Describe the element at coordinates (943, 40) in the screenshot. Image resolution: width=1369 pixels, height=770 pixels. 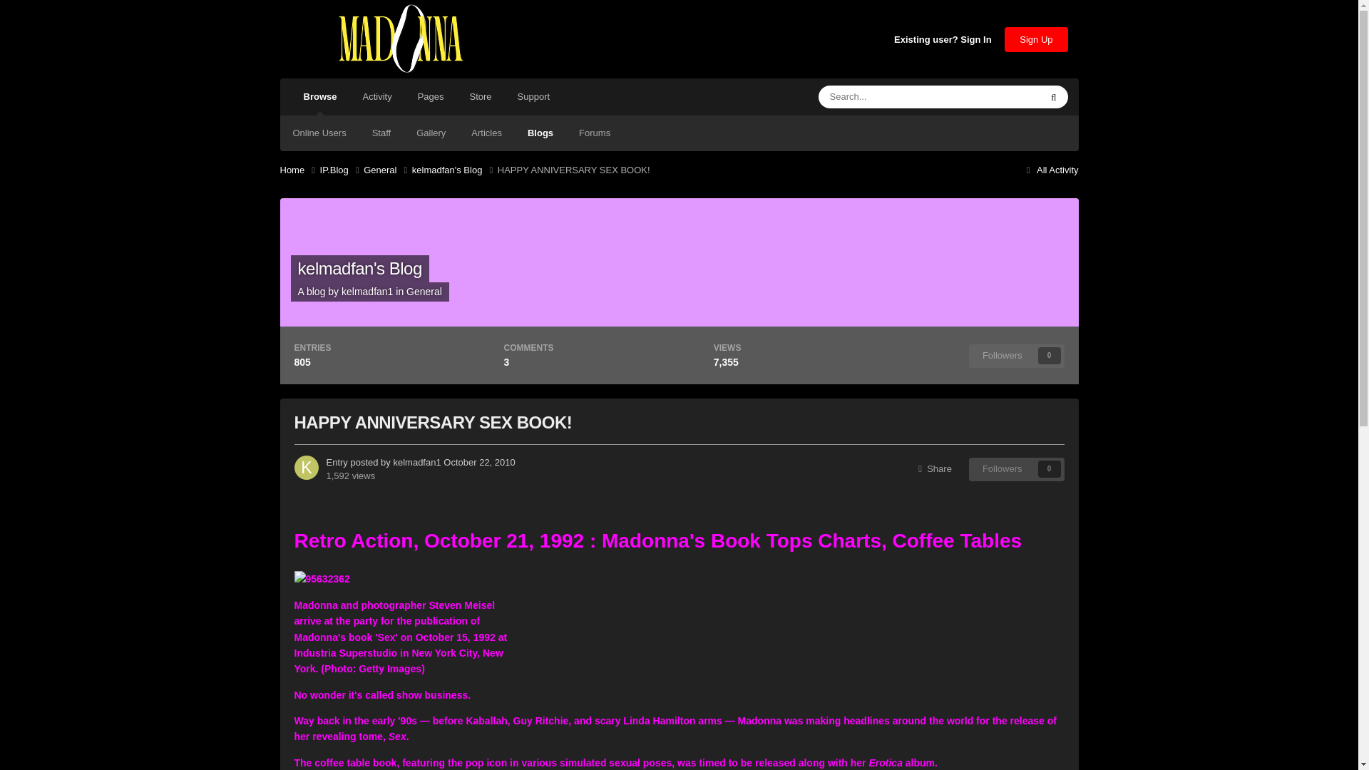
I see `Existing user? Sign In` at that location.